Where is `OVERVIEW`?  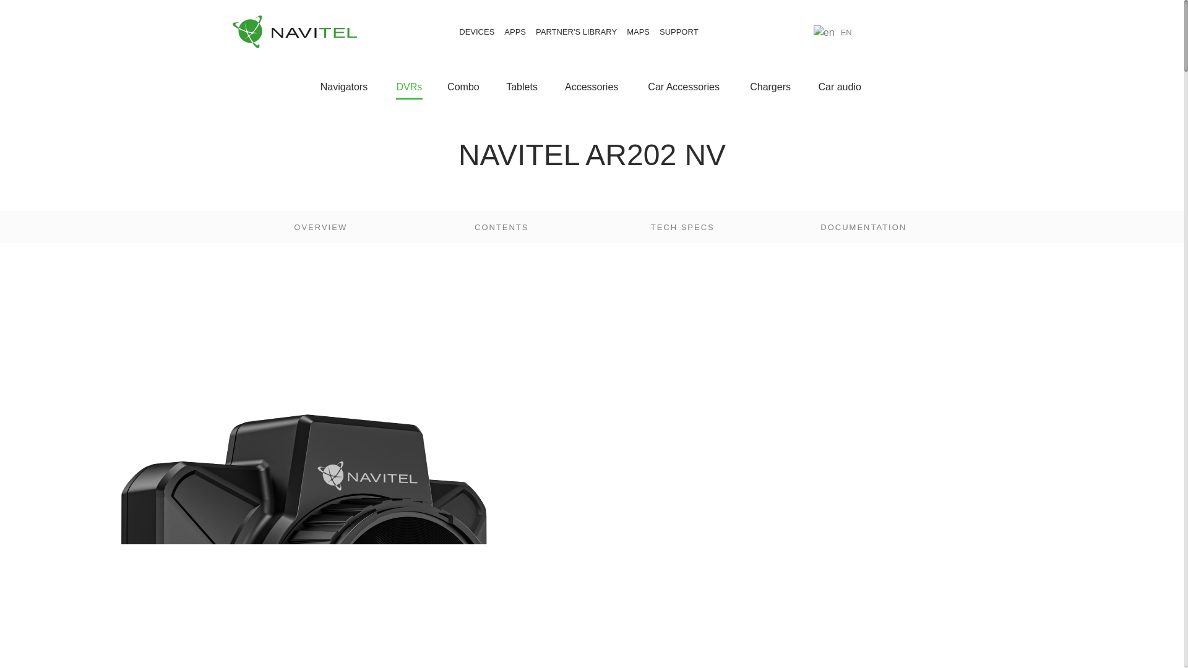
OVERVIEW is located at coordinates (321, 227).